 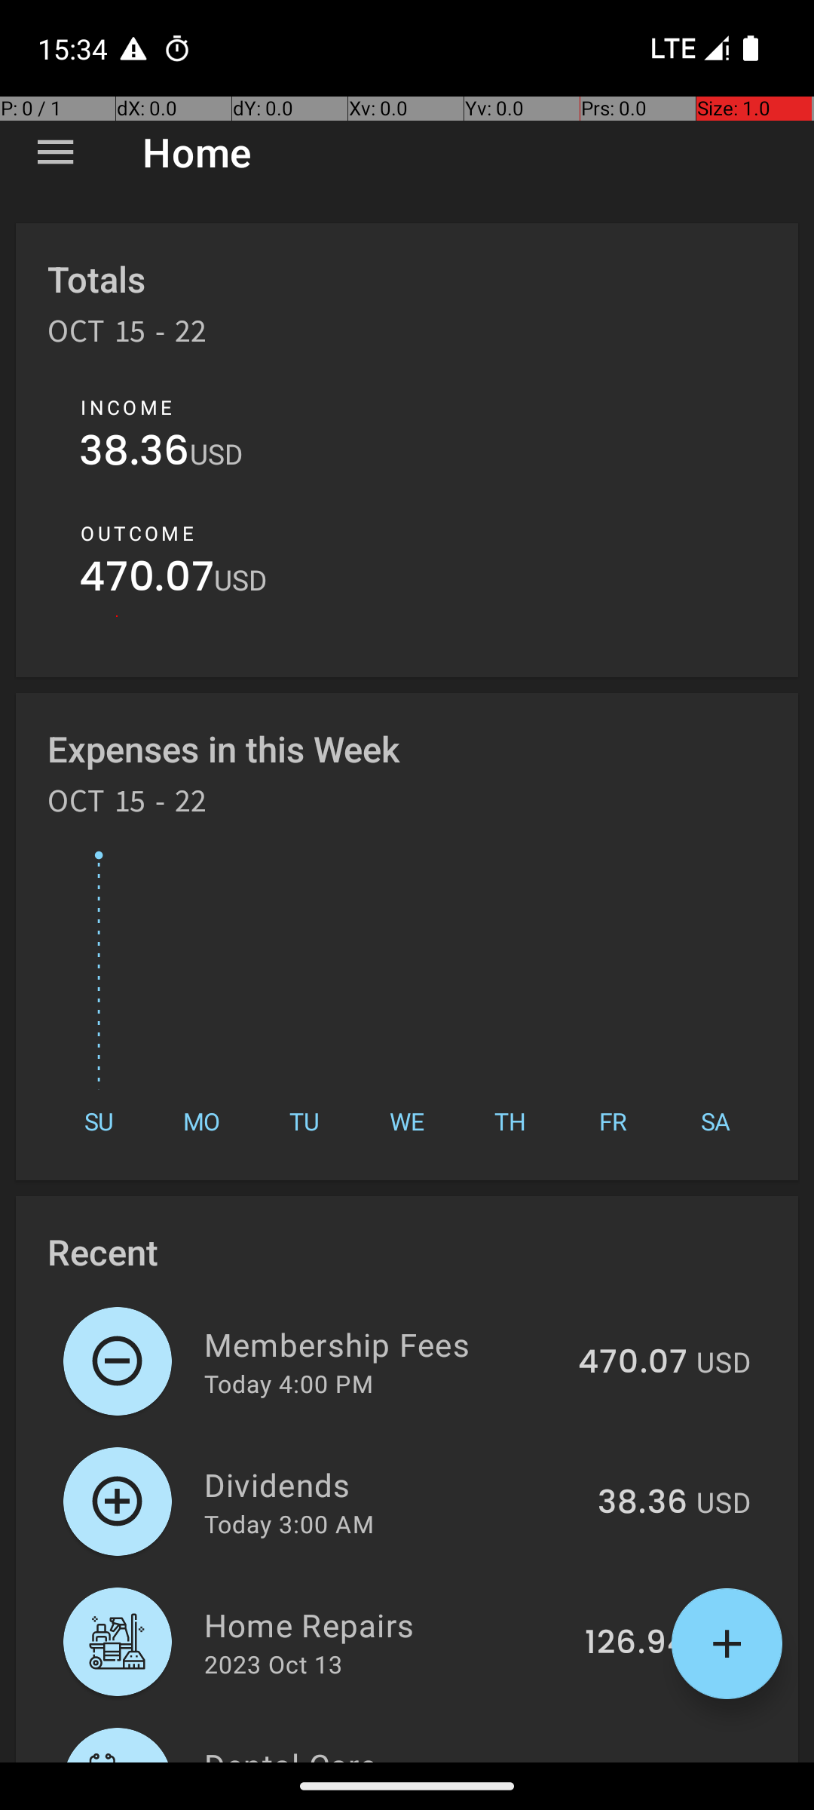 I want to click on Today 3:00 AM, so click(x=289, y=1523).